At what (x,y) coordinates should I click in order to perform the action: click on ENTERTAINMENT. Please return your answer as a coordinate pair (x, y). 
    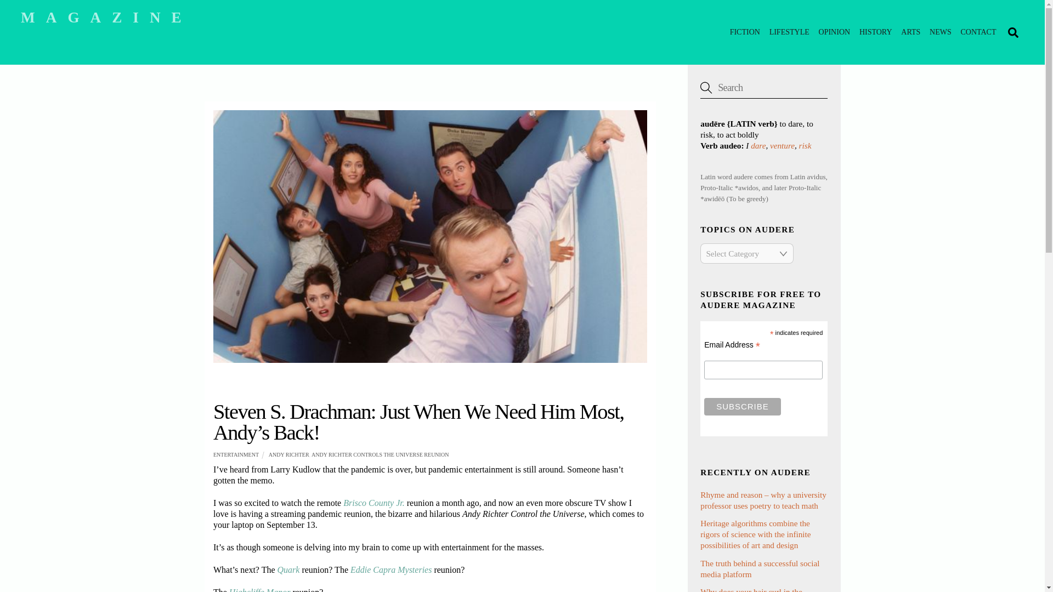
    Looking at the image, I should click on (236, 454).